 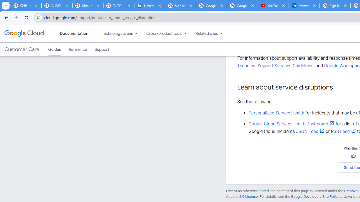 I want to click on Copy link to this section: Learn about service disruptions, so click(x=338, y=88).